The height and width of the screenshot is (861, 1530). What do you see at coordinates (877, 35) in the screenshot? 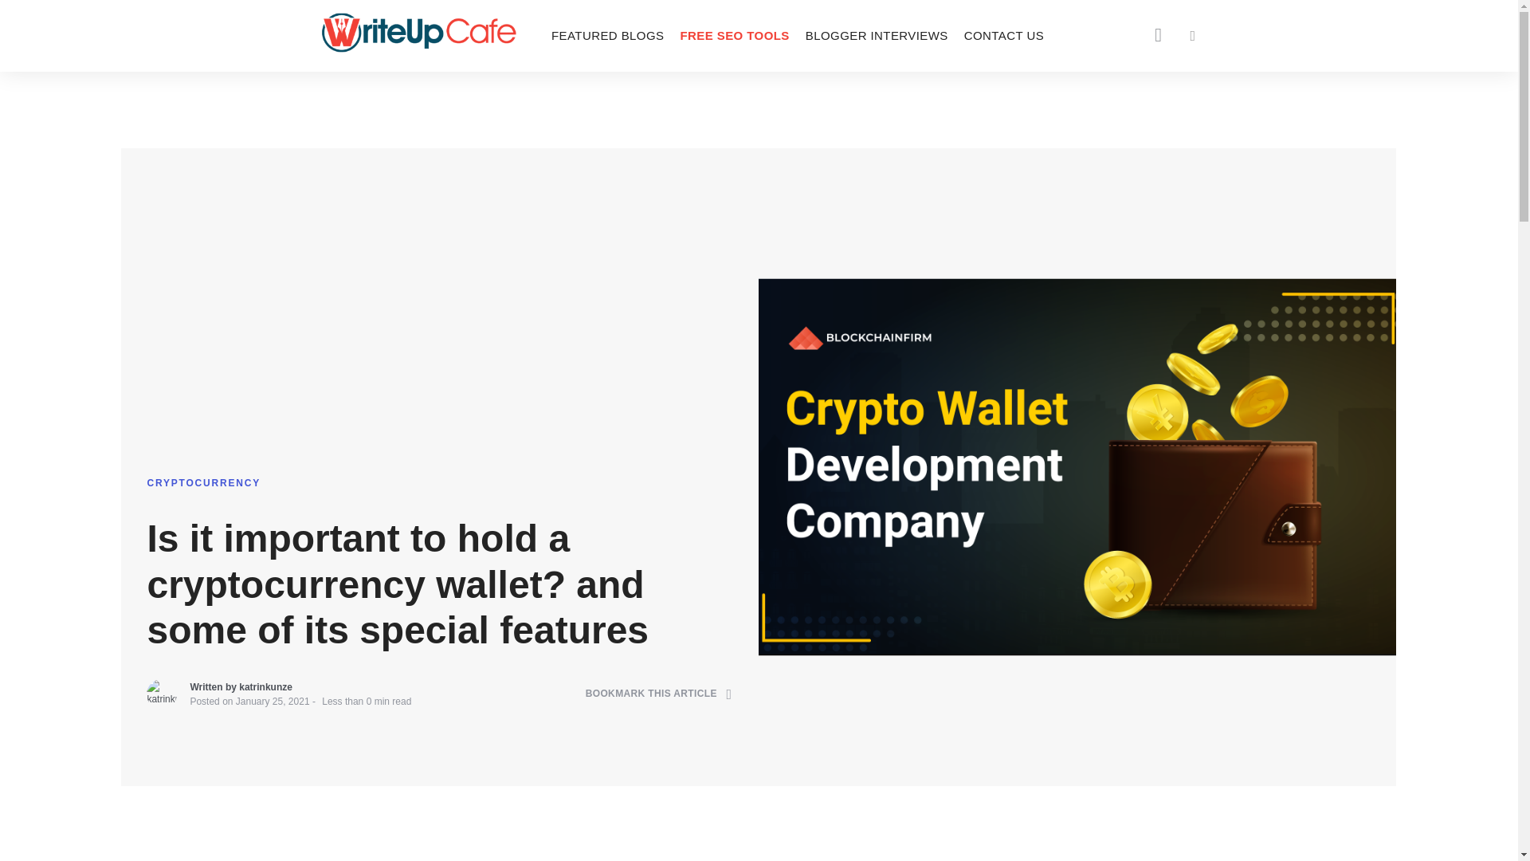
I see `BLOGGER INTERVIEWS` at bounding box center [877, 35].